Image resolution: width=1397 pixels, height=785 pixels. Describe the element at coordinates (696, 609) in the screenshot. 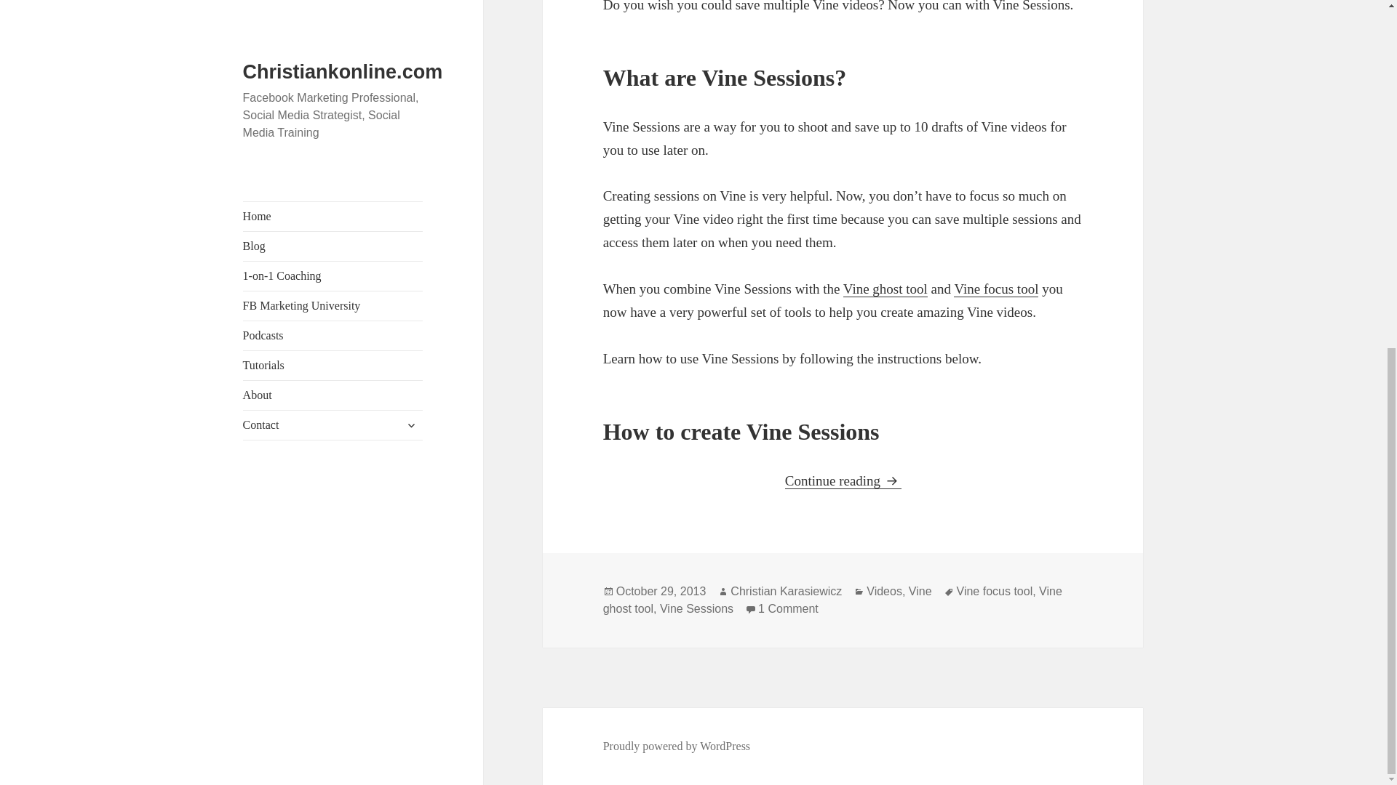

I see `Vine Sessions` at that location.